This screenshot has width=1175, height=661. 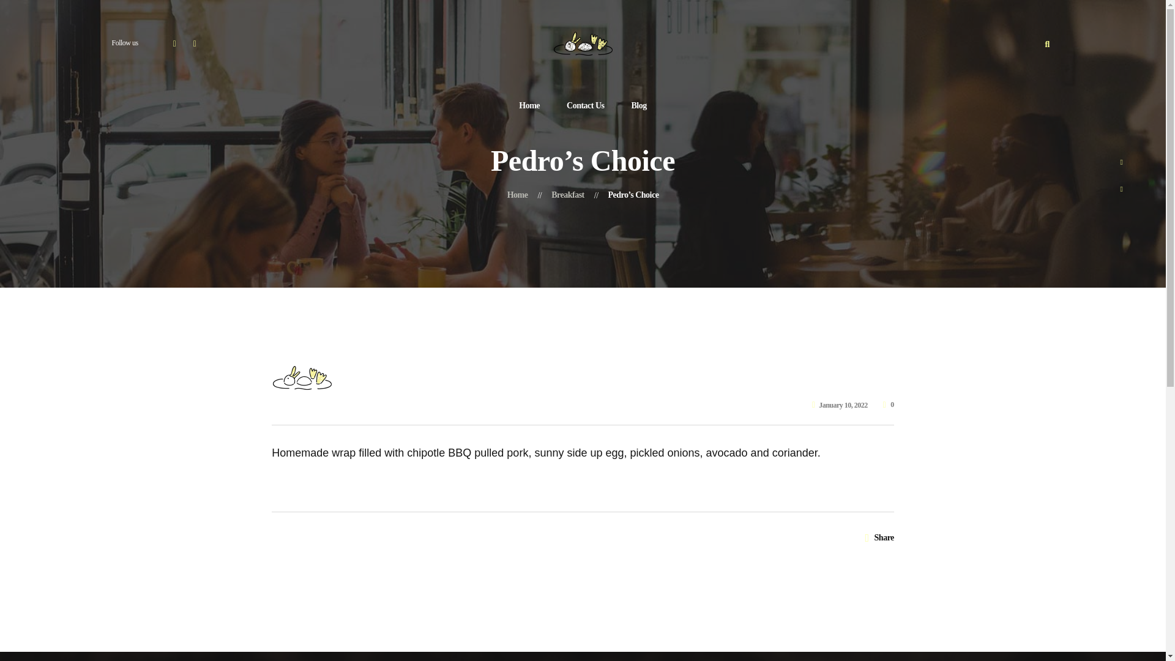 I want to click on Contact Us, so click(x=585, y=106).